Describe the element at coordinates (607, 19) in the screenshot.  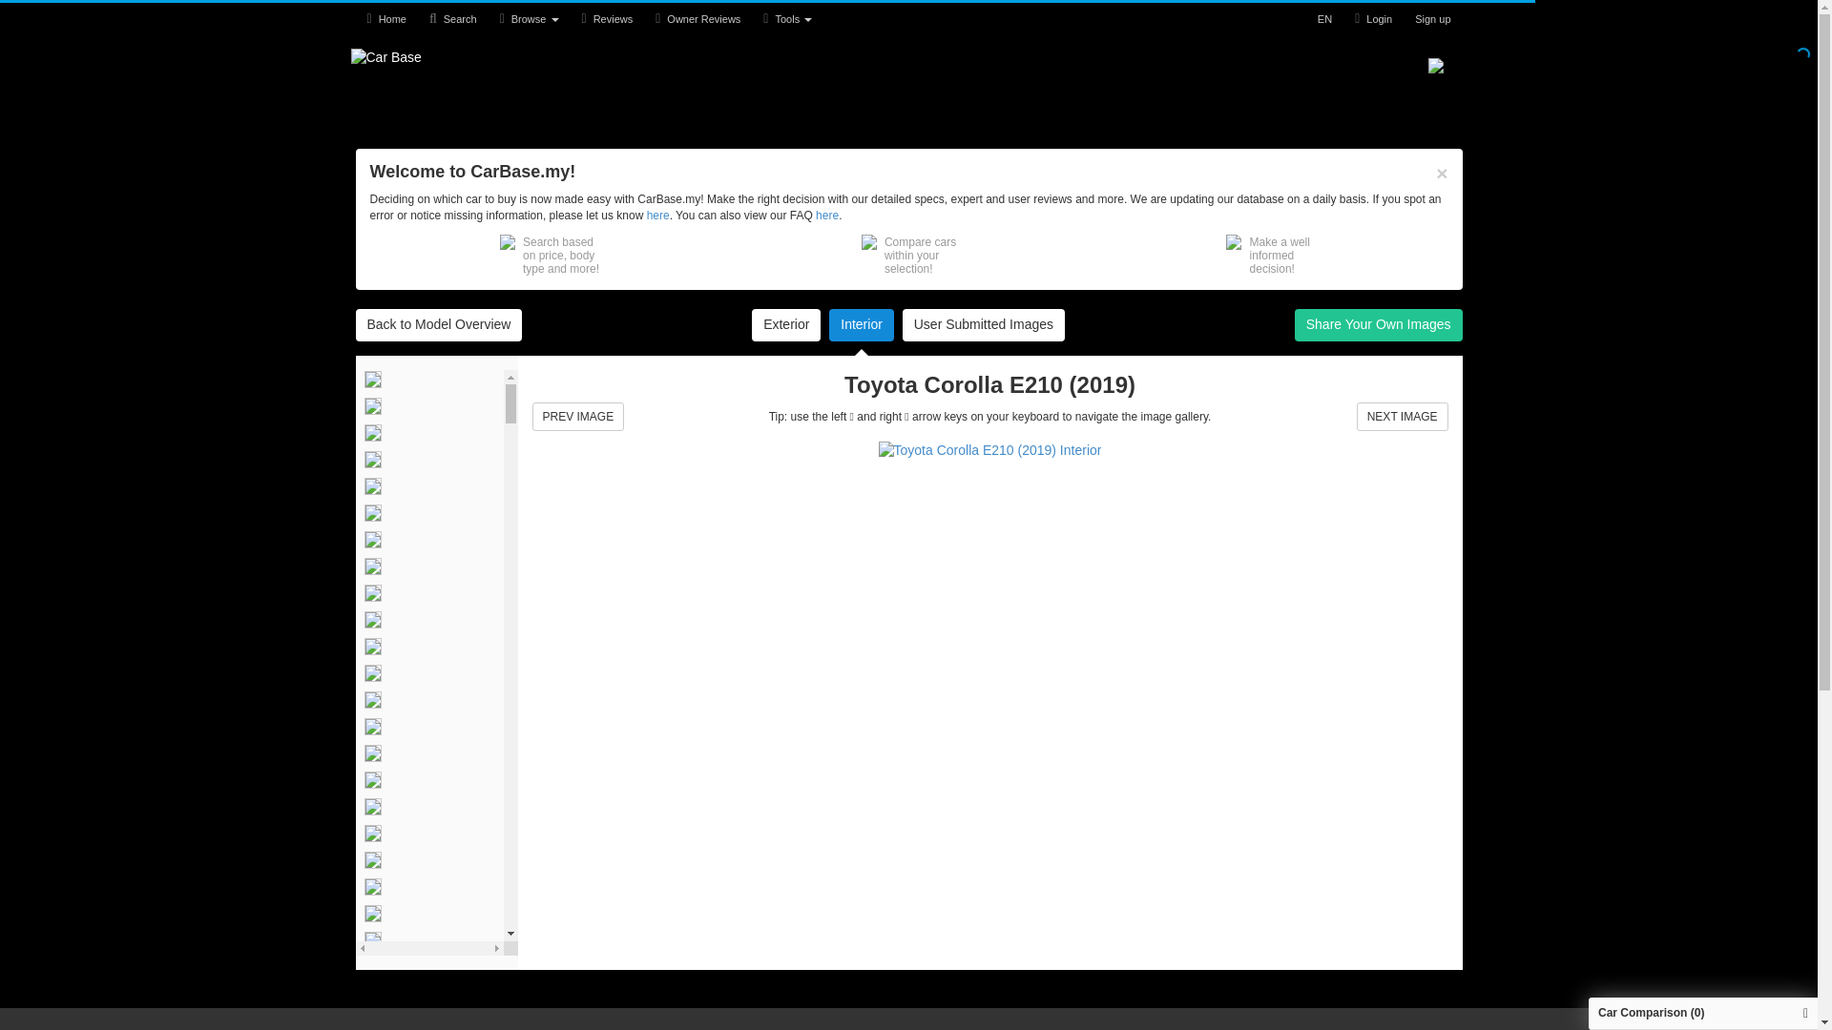
I see `Reviews` at that location.